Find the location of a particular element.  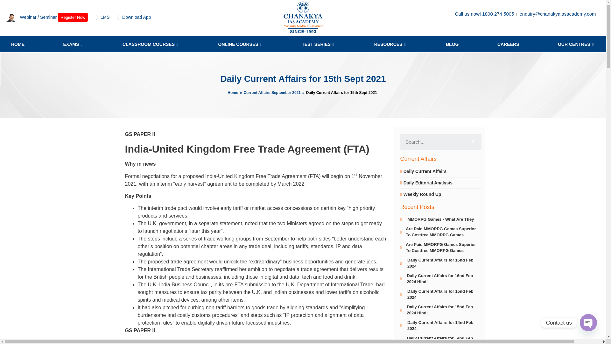

HOME is located at coordinates (18, 44).